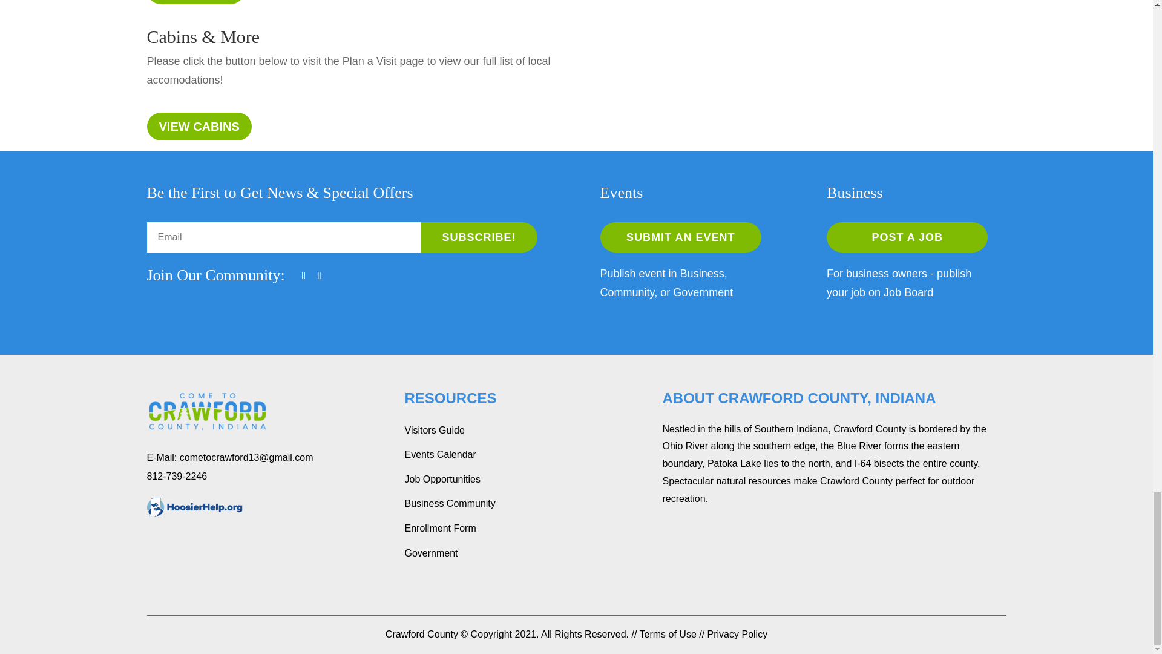  Describe the element at coordinates (680, 237) in the screenshot. I see `SUBMIT AN EVENT` at that location.